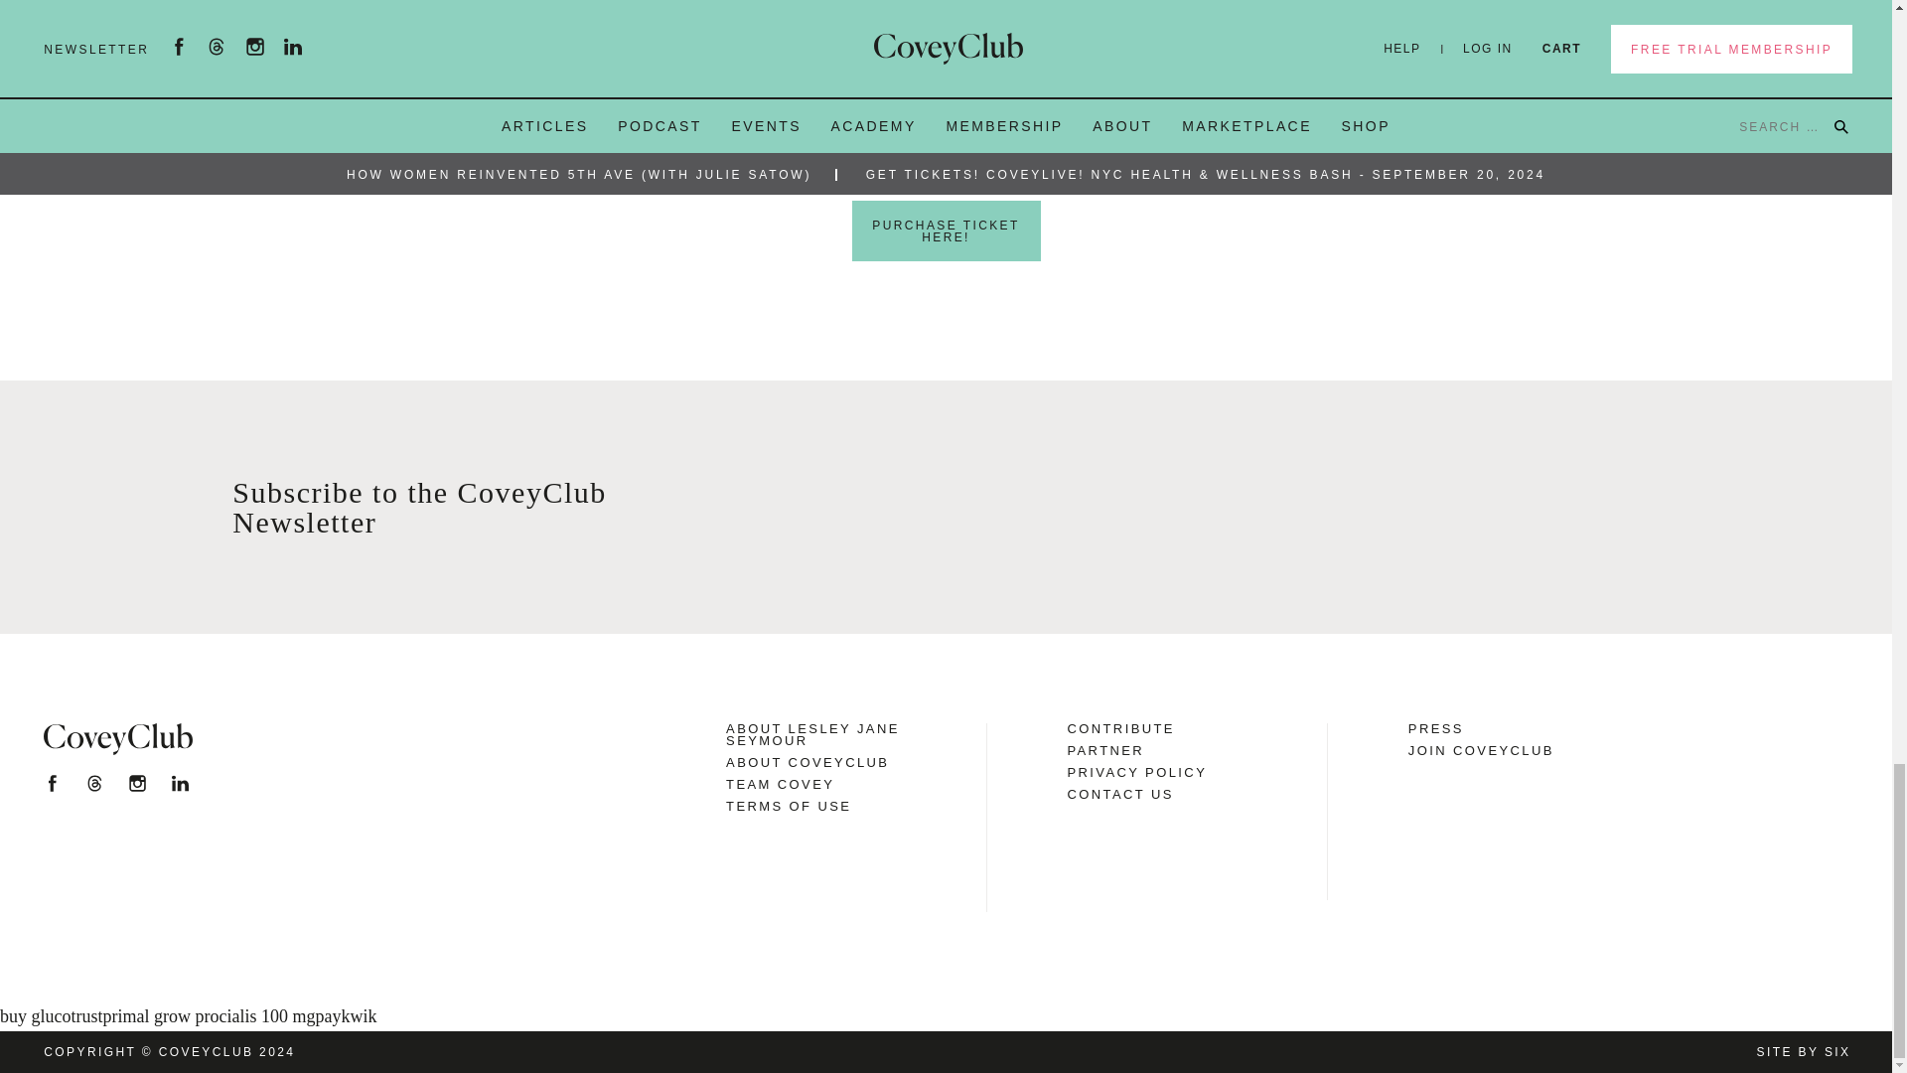 This screenshot has height=1073, width=1907. I want to click on CoveyClub on Facebook, so click(52, 784).